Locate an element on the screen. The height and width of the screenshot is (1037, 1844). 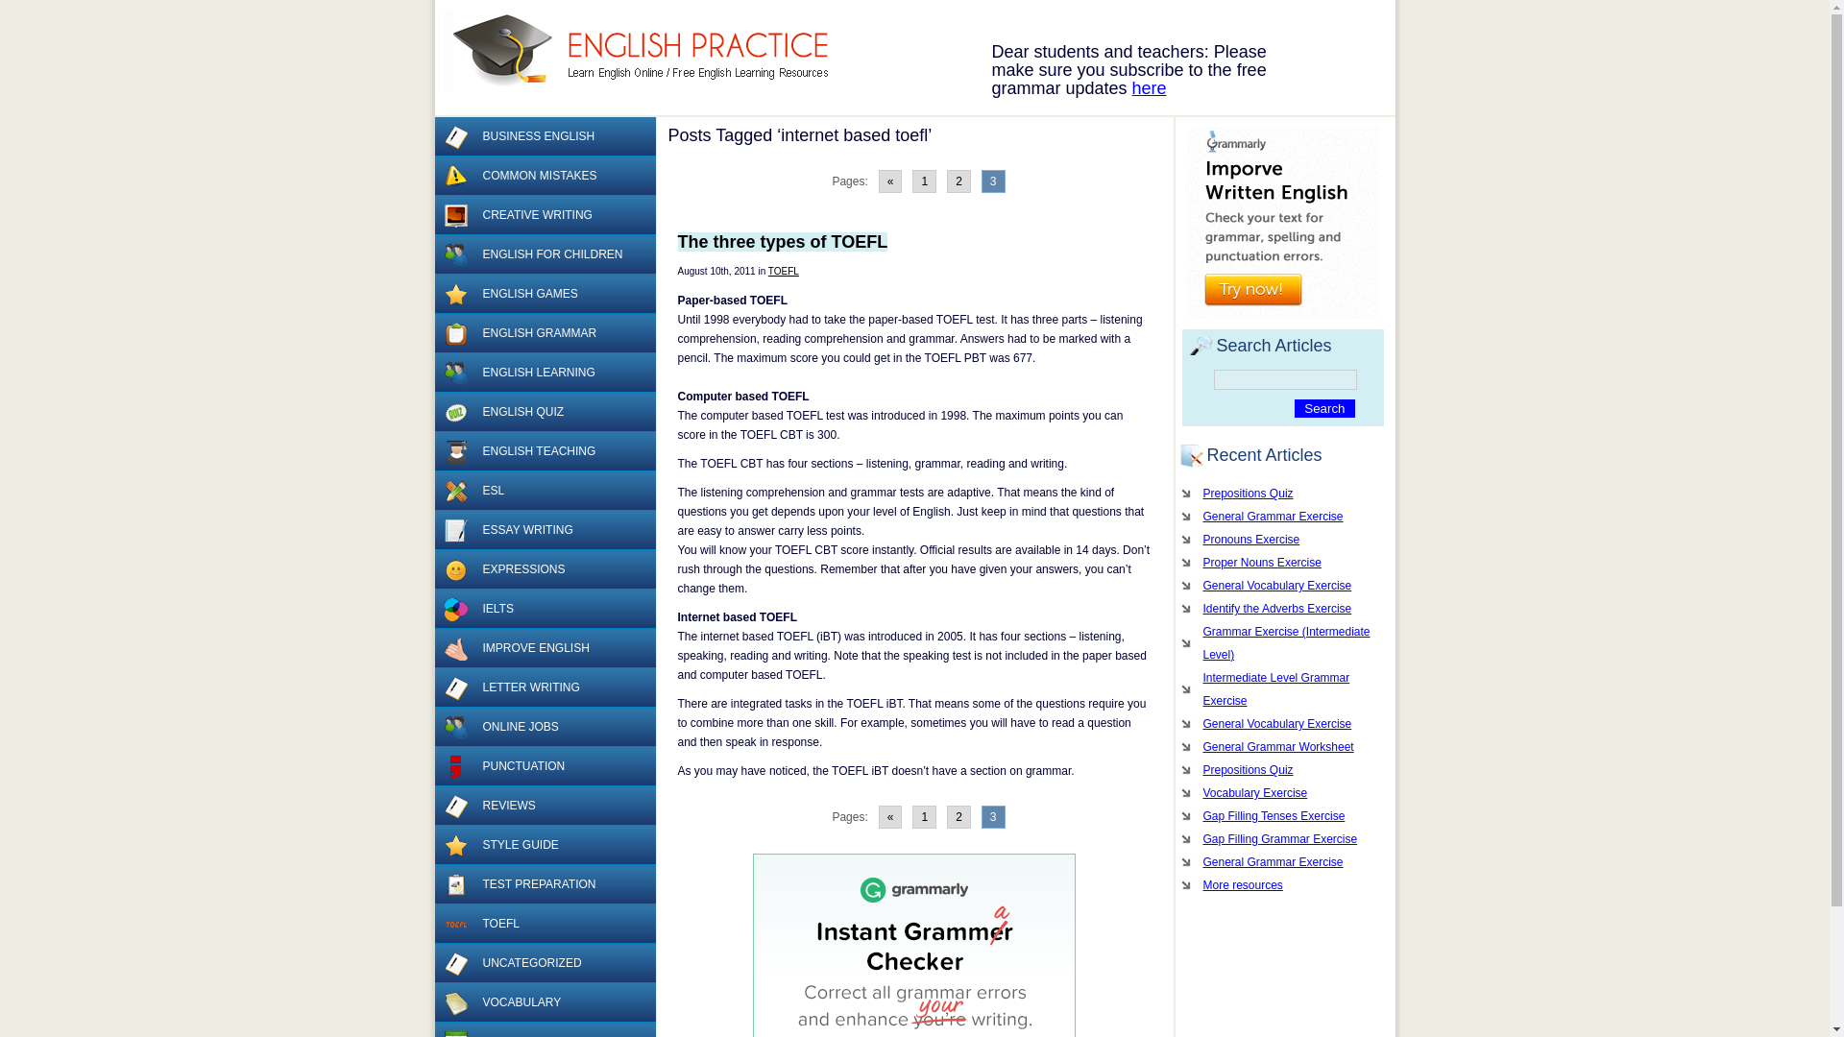
ENGLISH GAMES is located at coordinates (544, 294).